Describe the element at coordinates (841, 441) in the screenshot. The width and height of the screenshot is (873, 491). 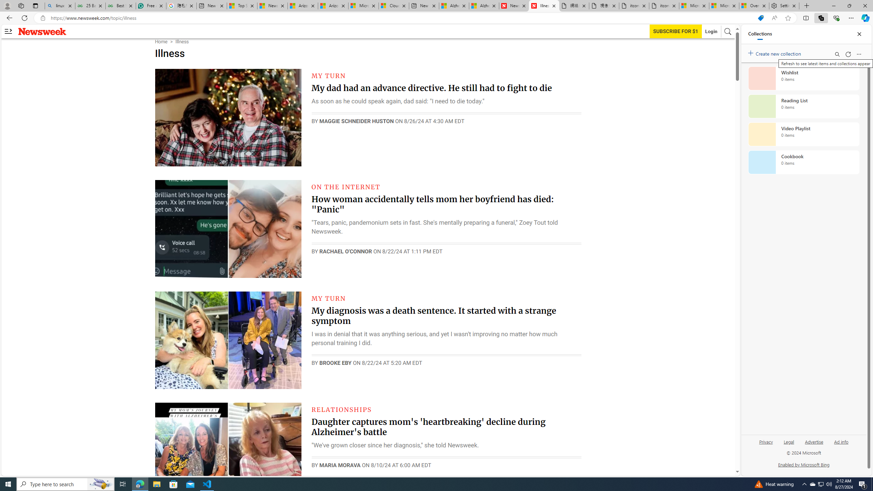
I see `Ad info` at that location.